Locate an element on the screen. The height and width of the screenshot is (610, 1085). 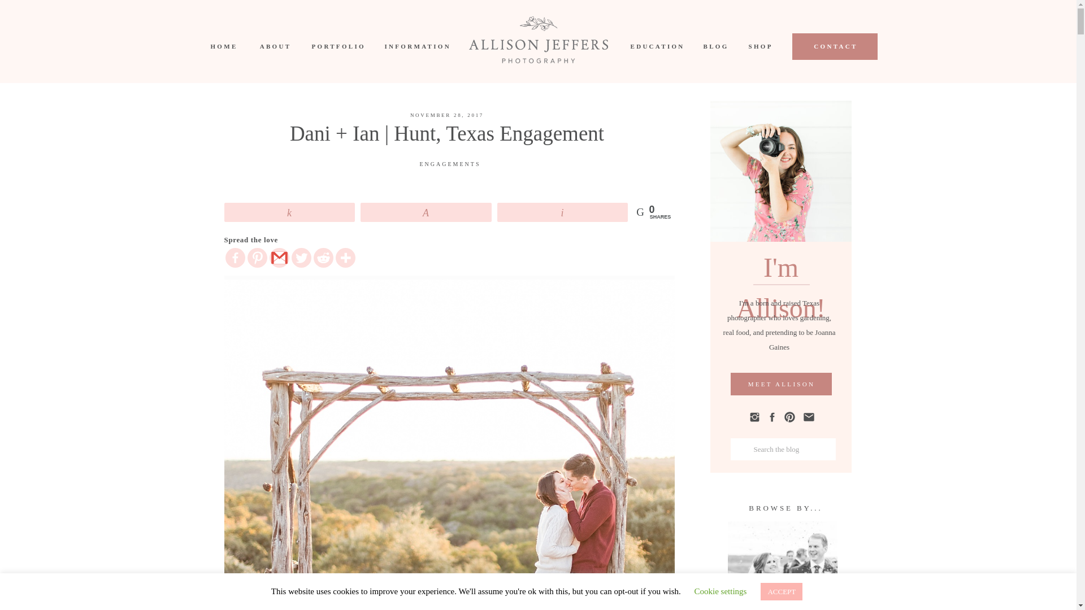
MEET ALLISON is located at coordinates (781, 384).